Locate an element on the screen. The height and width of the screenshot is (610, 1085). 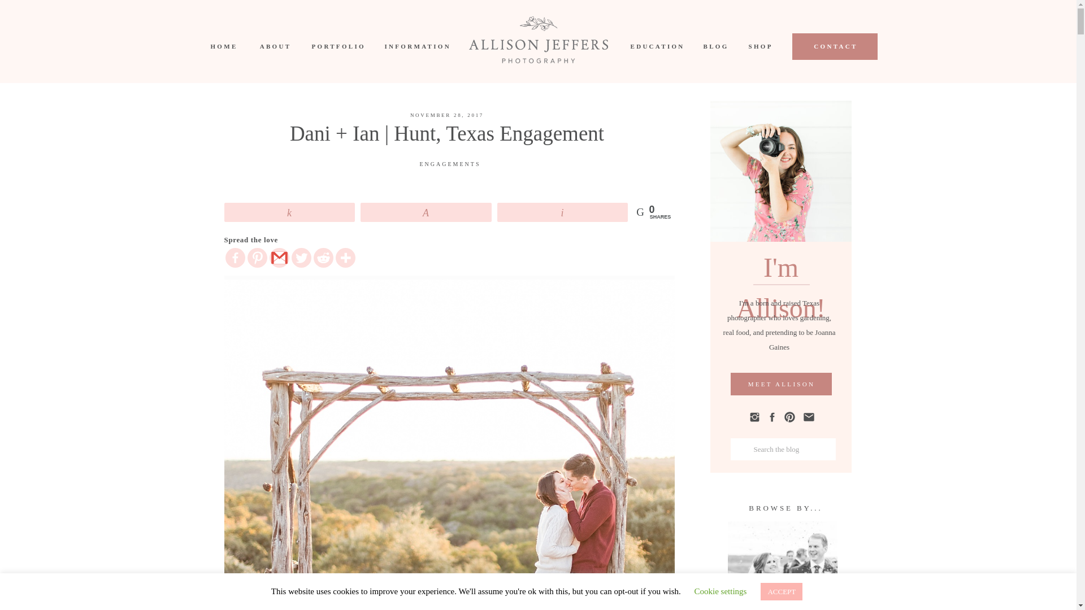
MEET ALLISON is located at coordinates (781, 384).